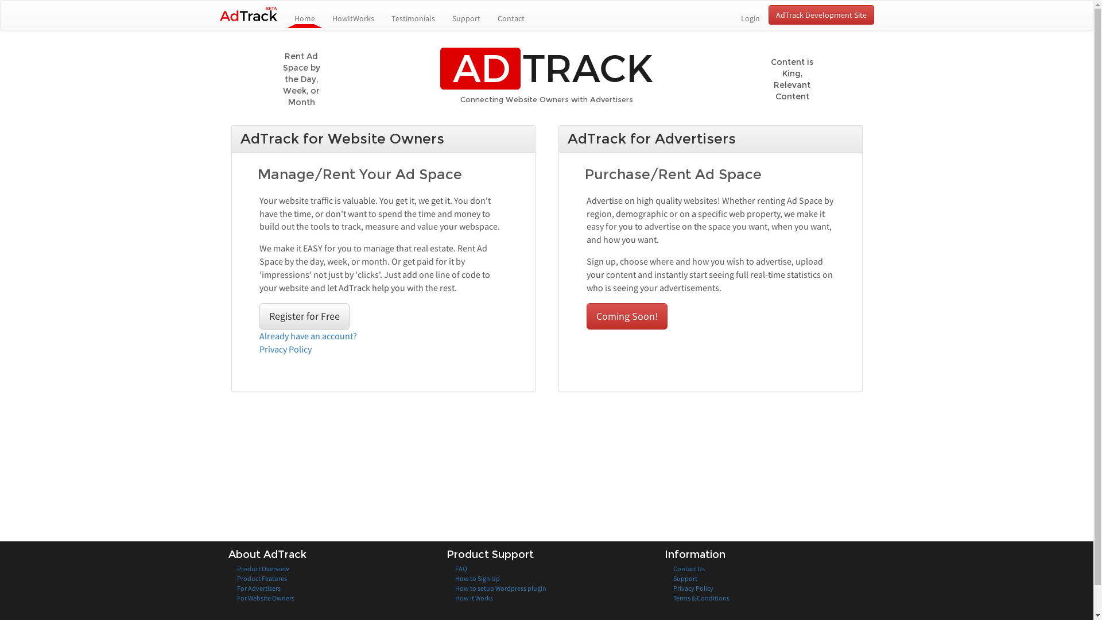 Image resolution: width=1102 pixels, height=620 pixels. What do you see at coordinates (500, 588) in the screenshot?
I see `How to setup Wordpress plugin` at bounding box center [500, 588].